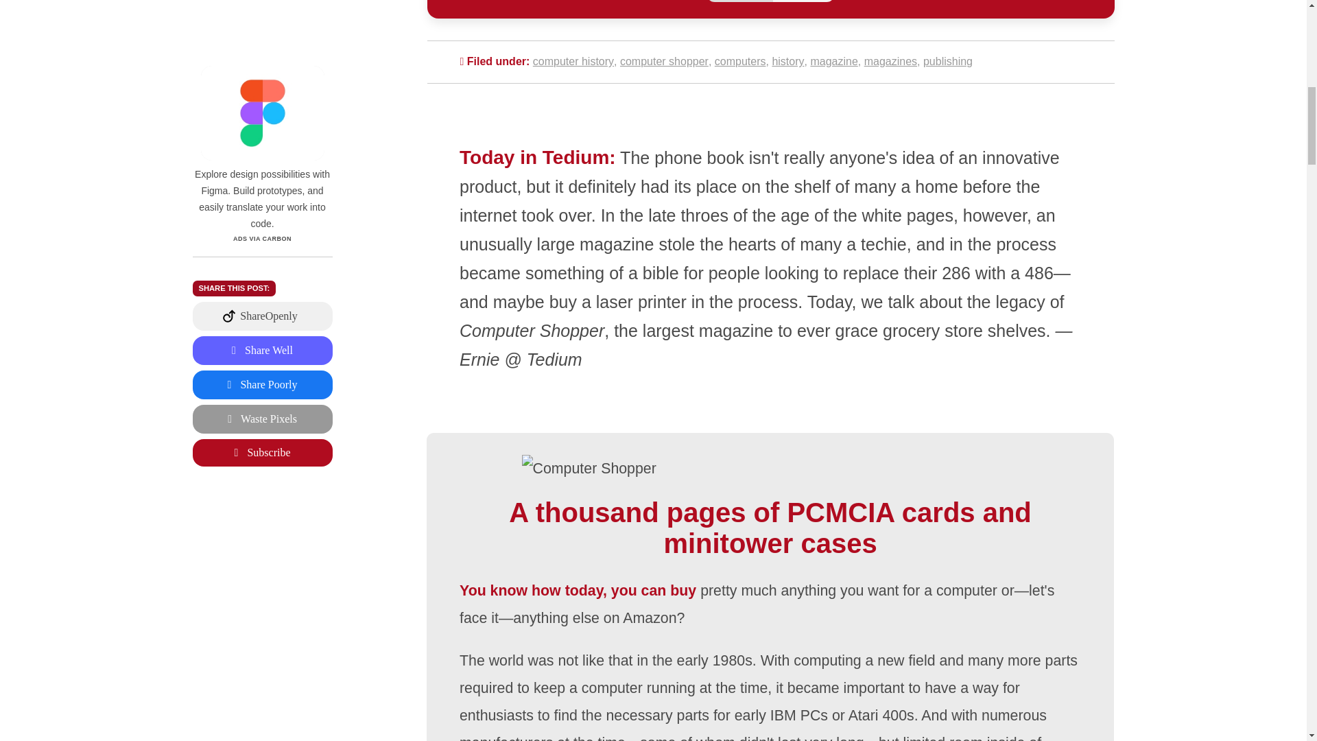 The height and width of the screenshot is (741, 1317). Describe the element at coordinates (262, 184) in the screenshot. I see `Share Poorly` at that location.